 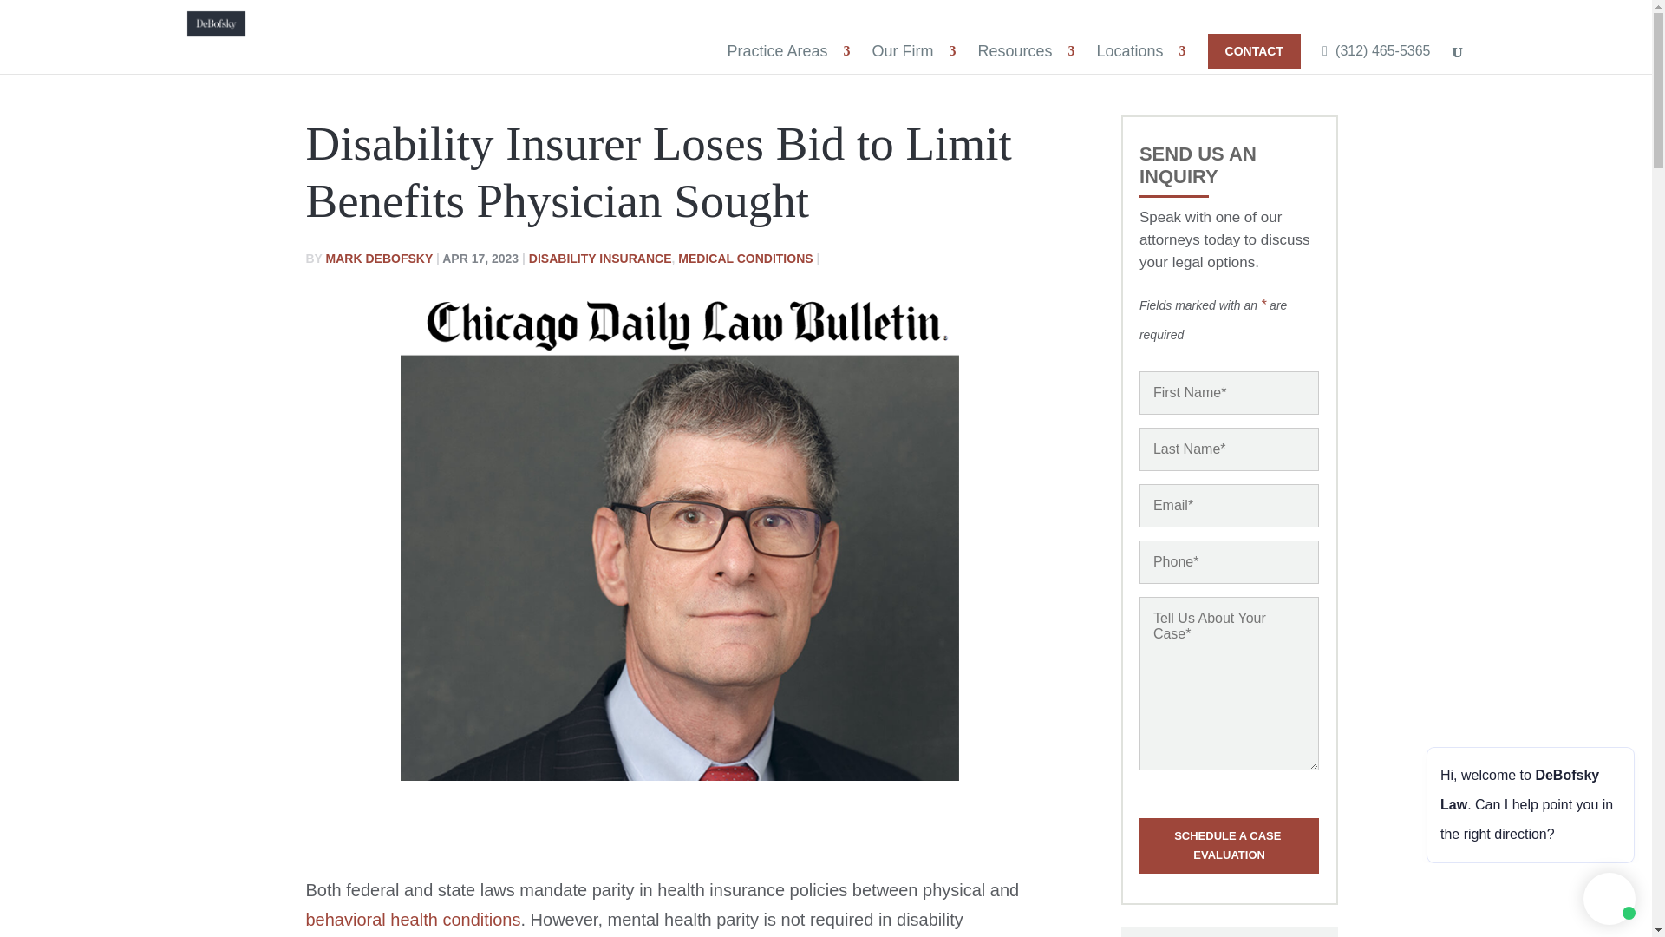 I want to click on SCHEDULE A CASE EVALUATION, so click(x=1228, y=845).